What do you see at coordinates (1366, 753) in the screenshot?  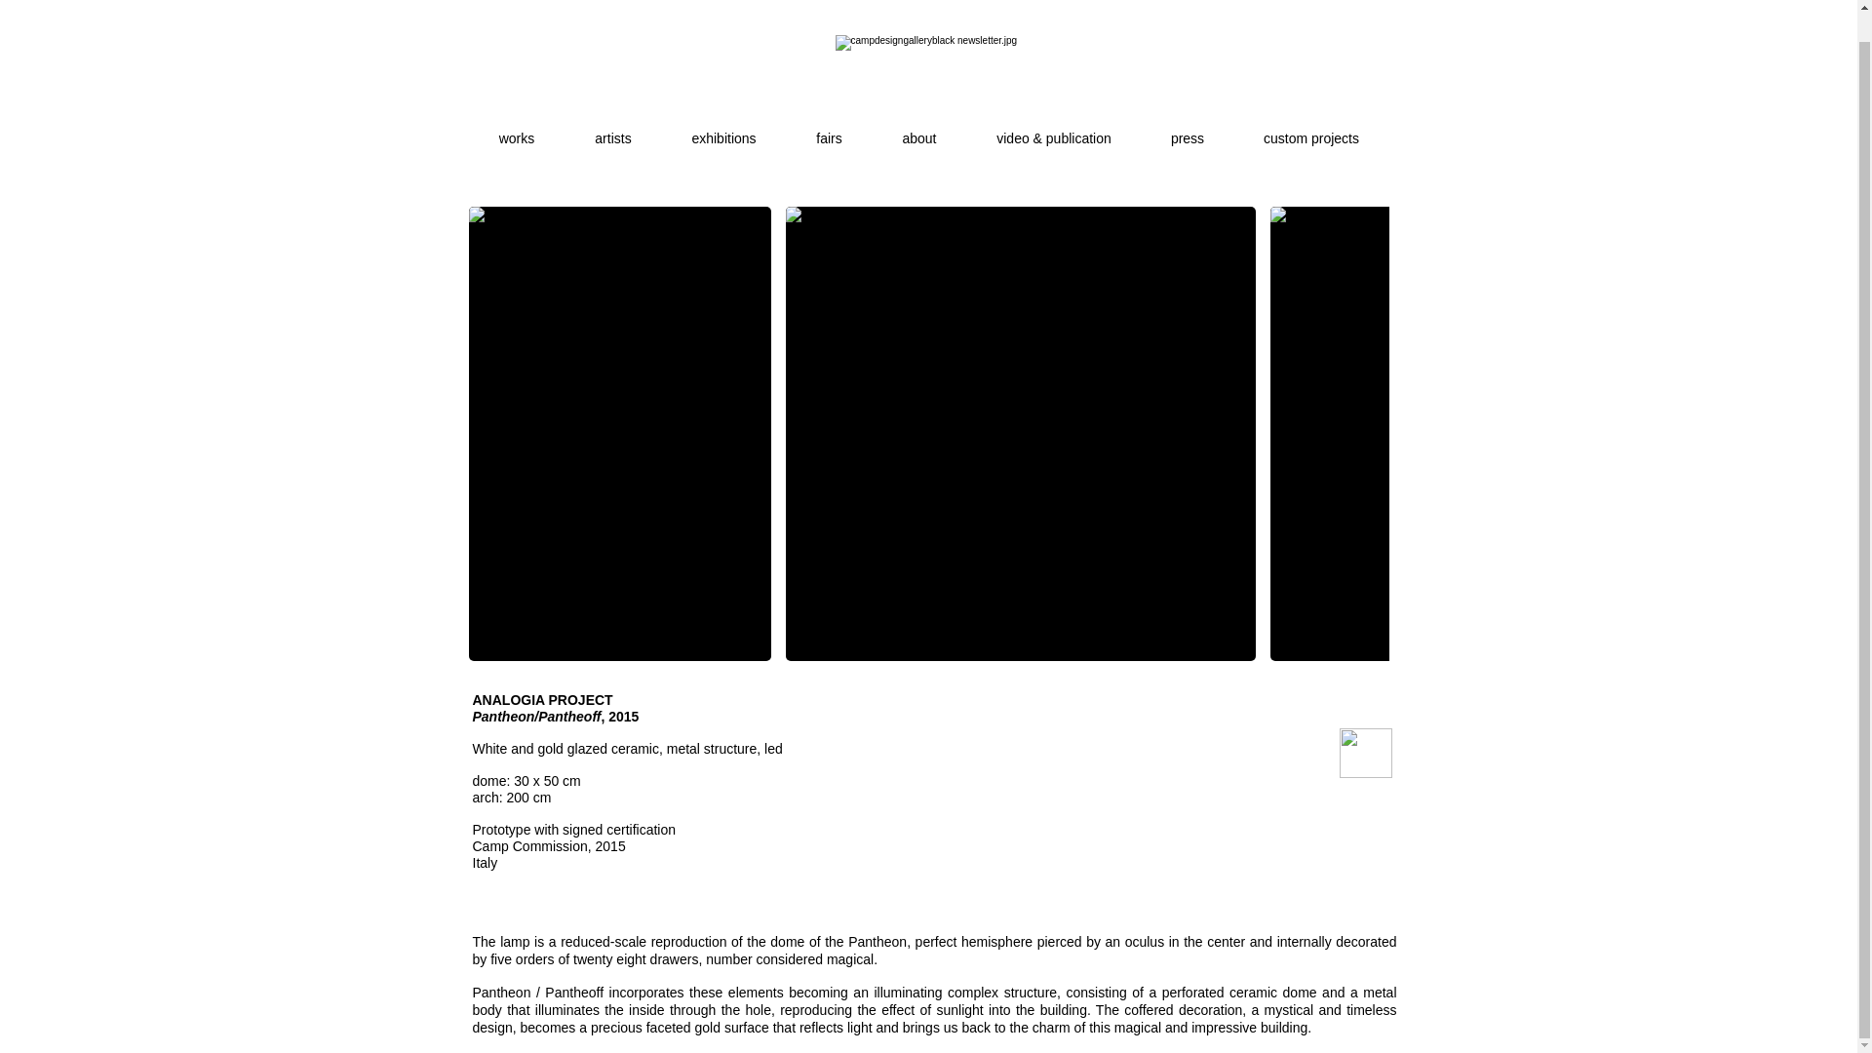 I see `Ask for more info` at bounding box center [1366, 753].